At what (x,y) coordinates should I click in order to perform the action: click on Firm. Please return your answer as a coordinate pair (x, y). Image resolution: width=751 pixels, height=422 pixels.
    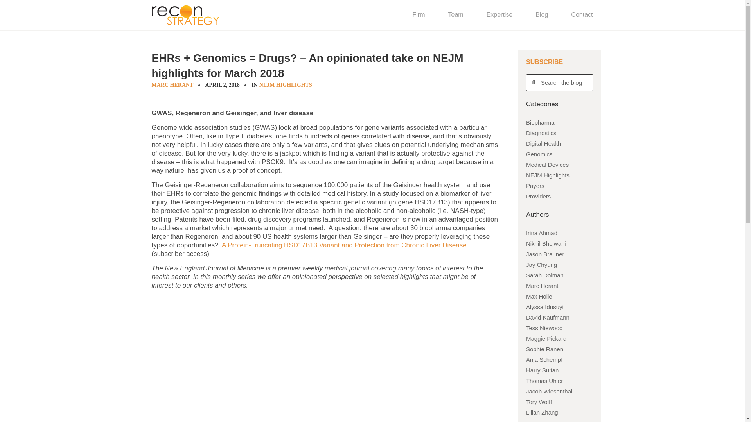
    Looking at the image, I should click on (419, 15).